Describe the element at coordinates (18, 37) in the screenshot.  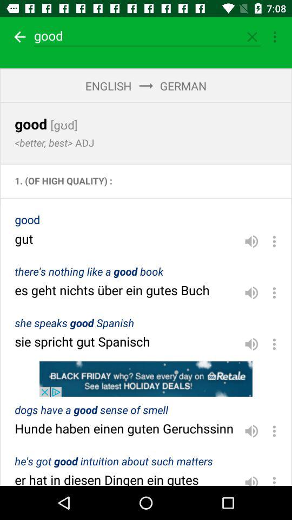
I see `go back option` at that location.